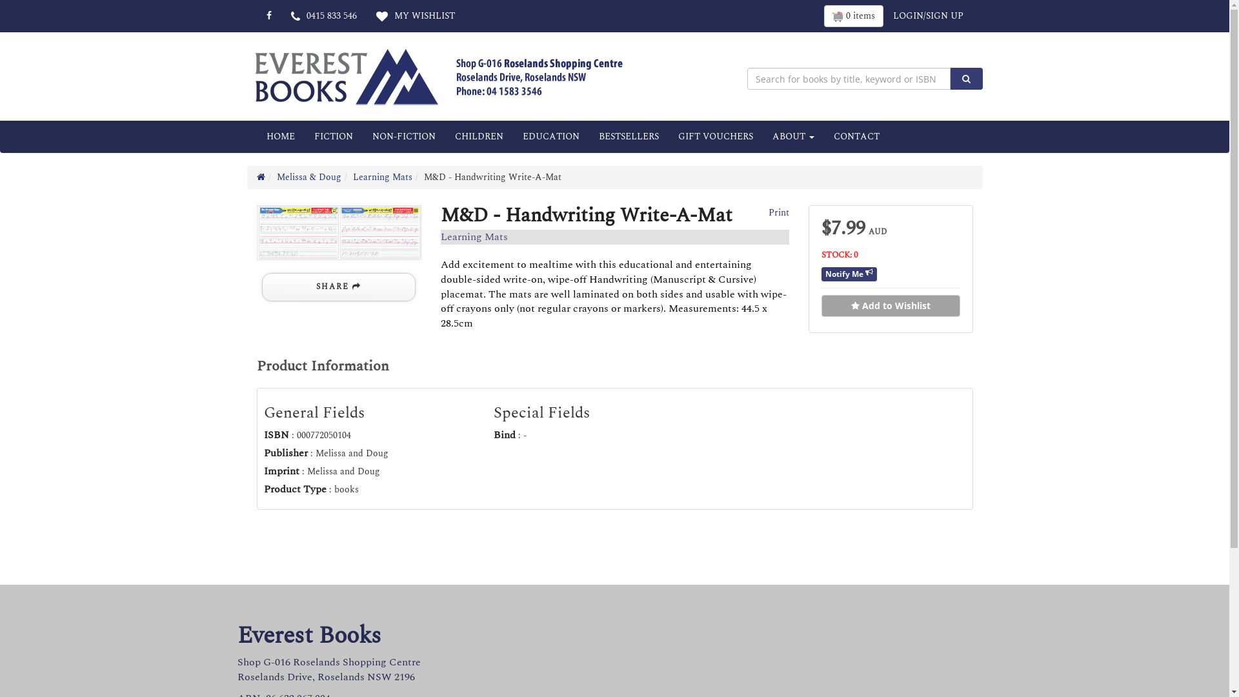  I want to click on SHARE, so click(339, 287).